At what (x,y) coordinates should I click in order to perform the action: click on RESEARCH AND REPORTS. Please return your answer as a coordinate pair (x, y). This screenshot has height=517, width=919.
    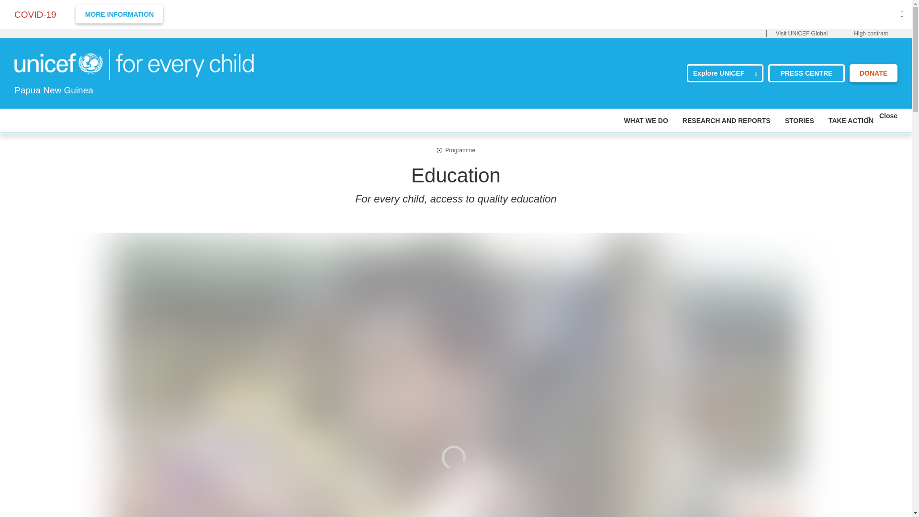
    Looking at the image, I should click on (727, 120).